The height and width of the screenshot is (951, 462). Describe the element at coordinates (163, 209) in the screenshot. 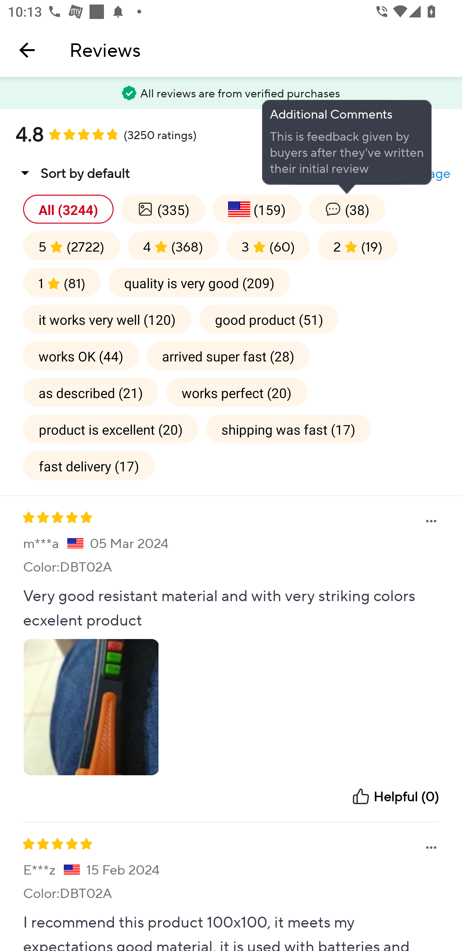

I see ` (335)` at that location.